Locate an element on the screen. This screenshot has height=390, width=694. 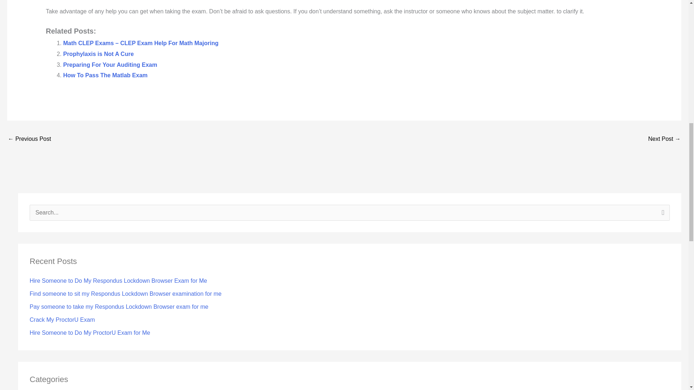
Prophylaxis is Not A Cure is located at coordinates (98, 54).